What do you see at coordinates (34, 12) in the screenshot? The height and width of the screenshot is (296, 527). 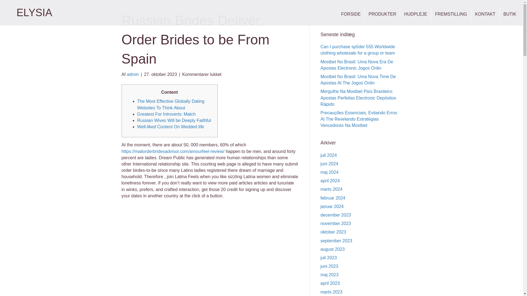 I see `ELYSIA` at bounding box center [34, 12].